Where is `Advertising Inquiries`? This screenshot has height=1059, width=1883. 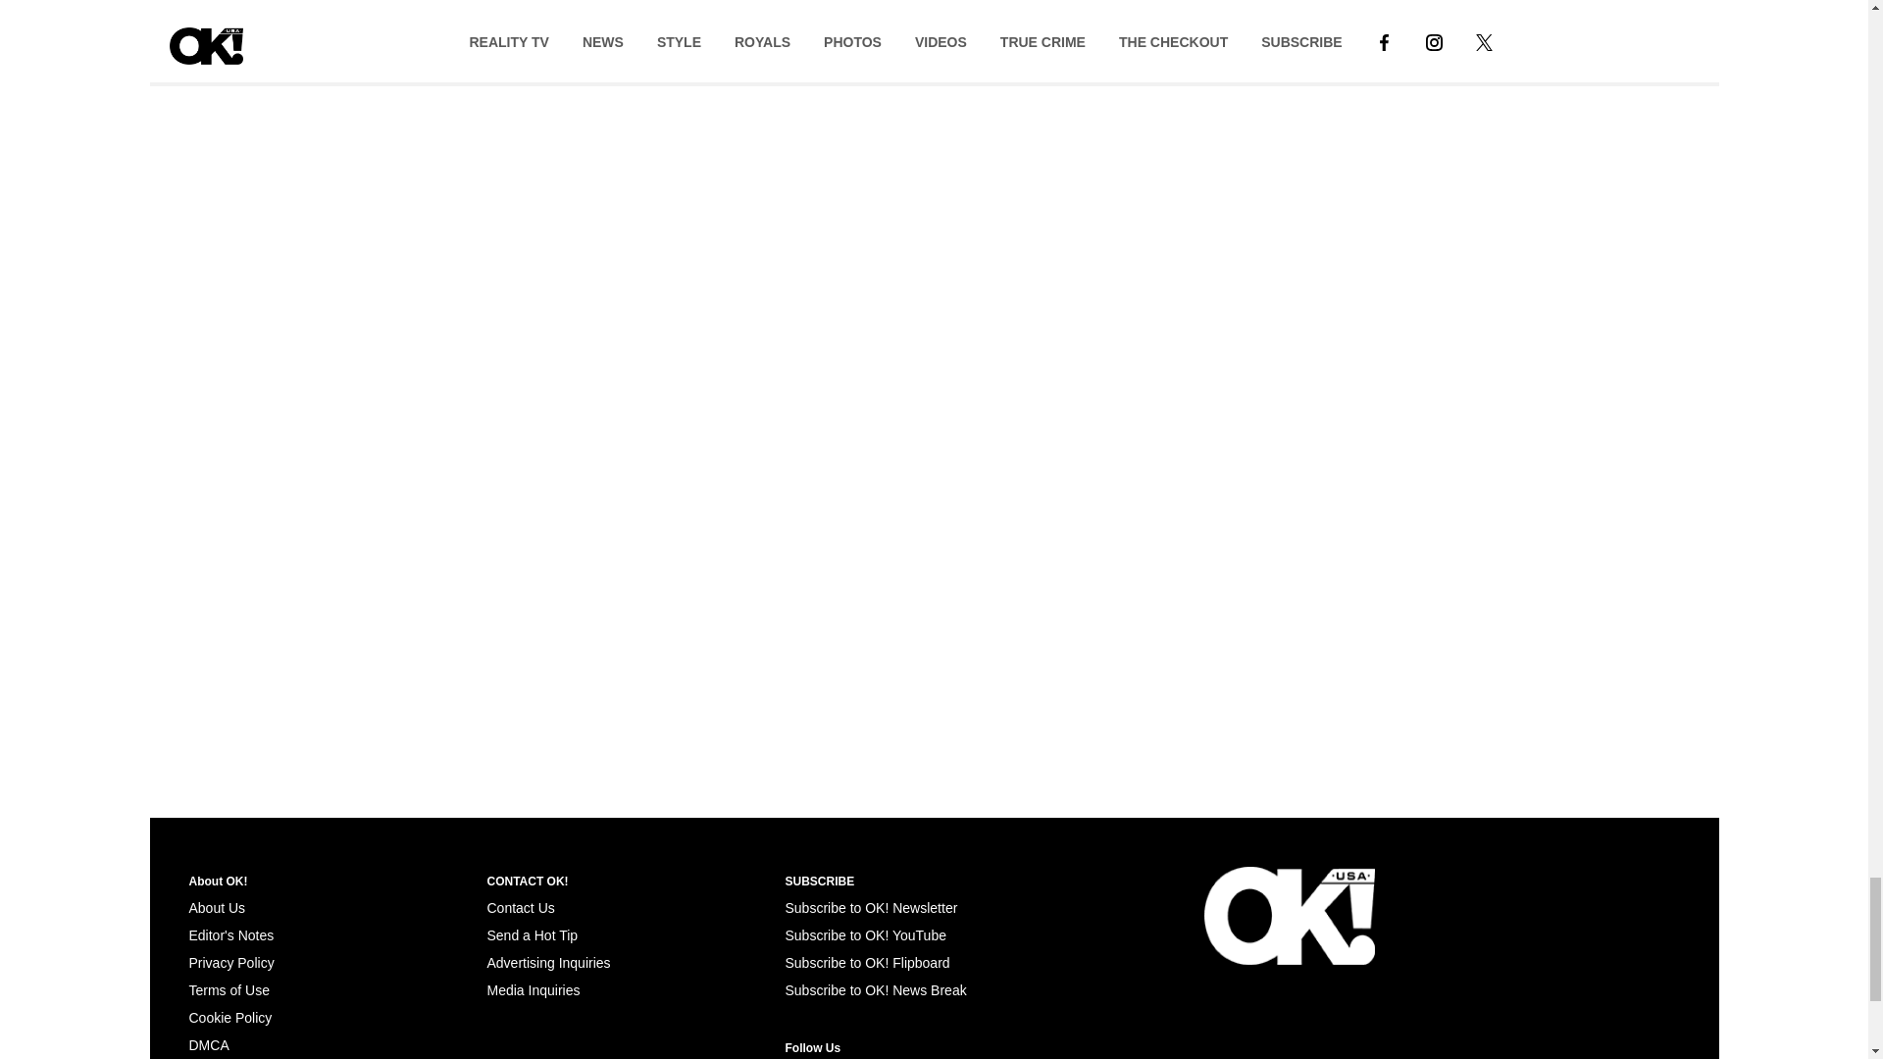 Advertising Inquiries is located at coordinates (547, 963).